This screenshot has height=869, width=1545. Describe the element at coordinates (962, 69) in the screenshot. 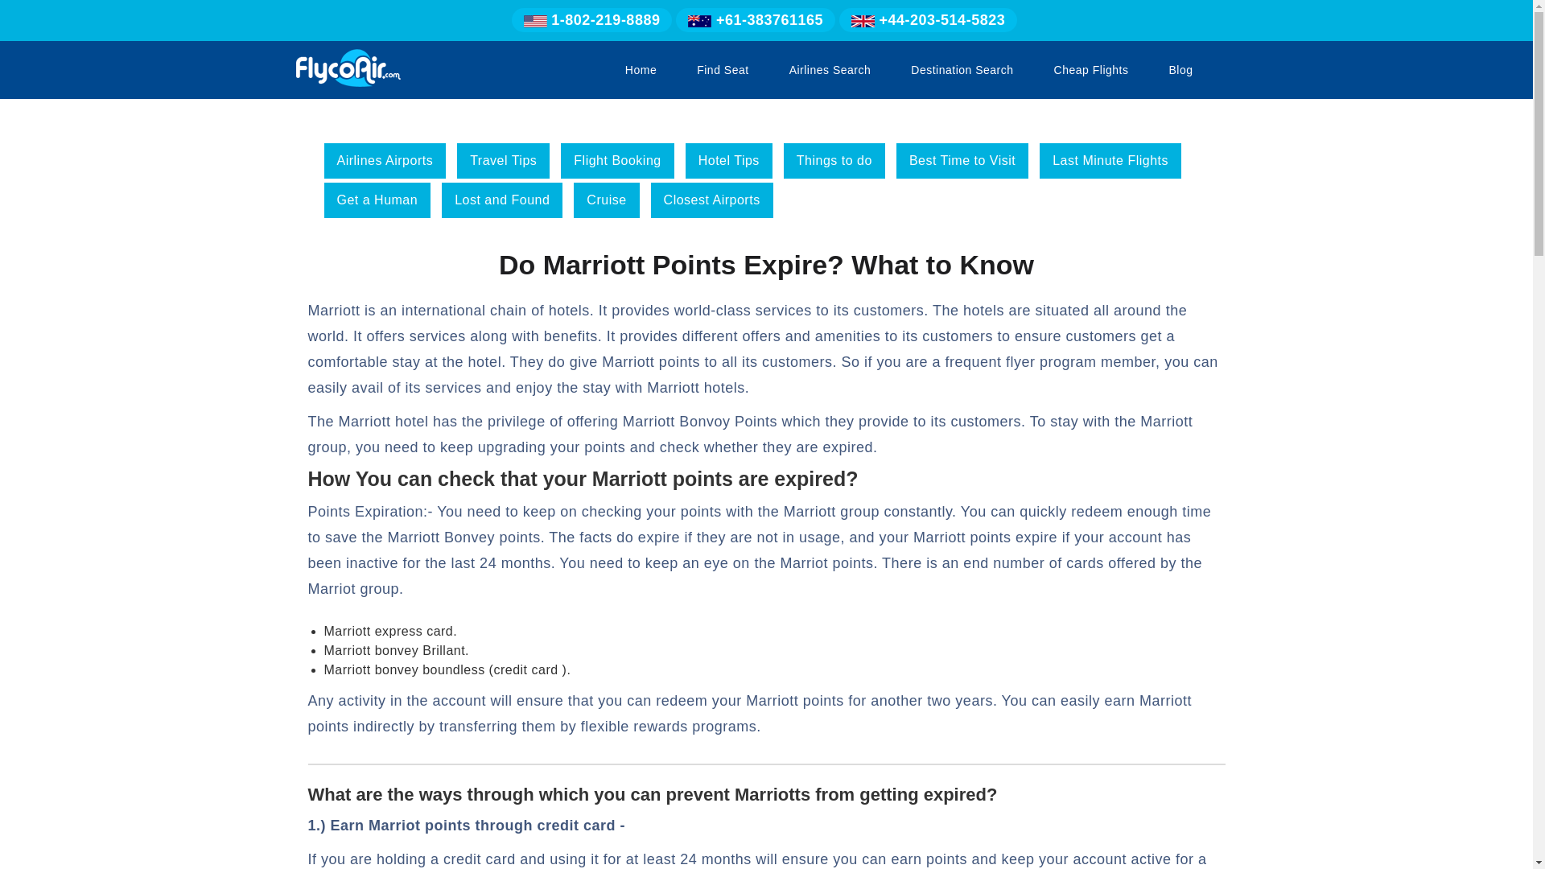

I see `Destination Search` at that location.